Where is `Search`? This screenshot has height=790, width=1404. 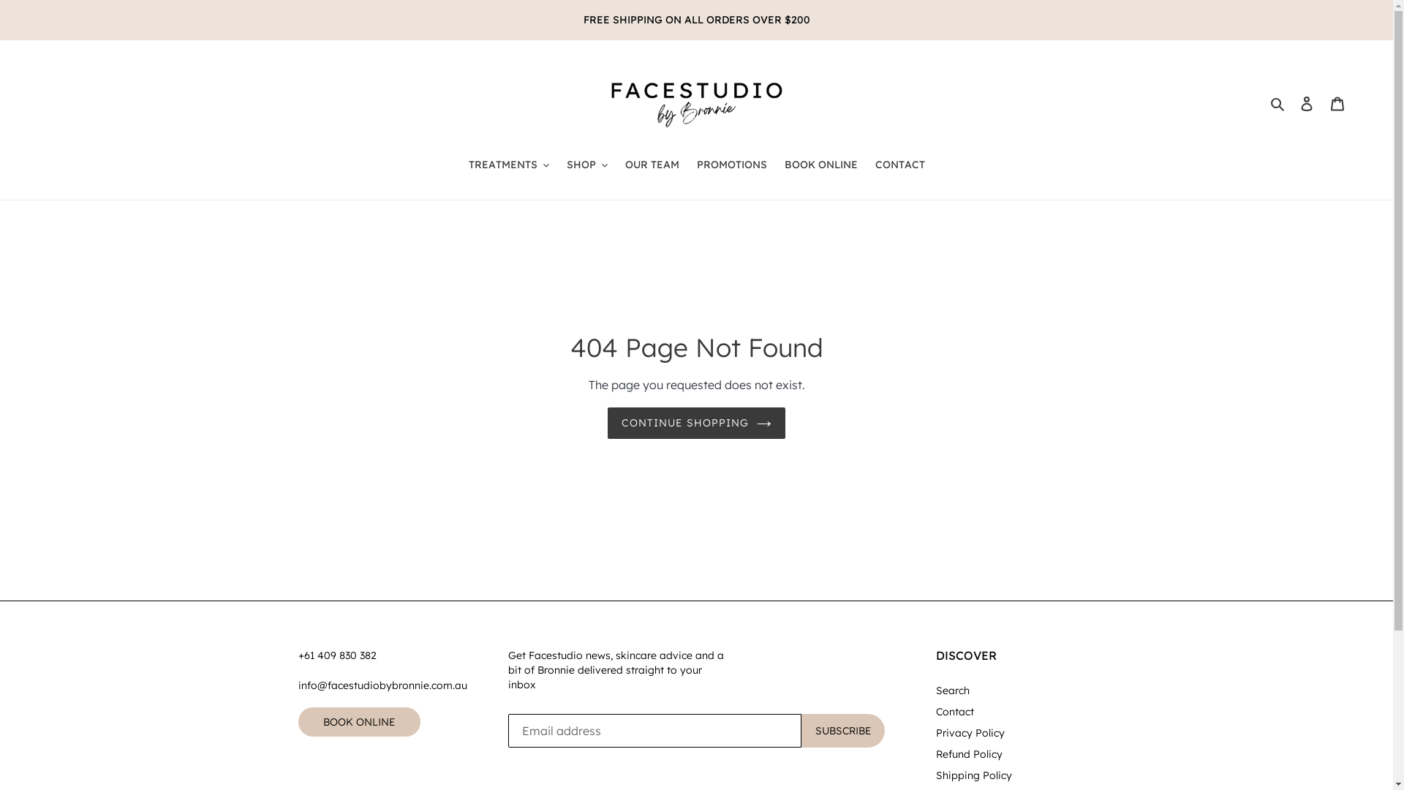
Search is located at coordinates (1278, 103).